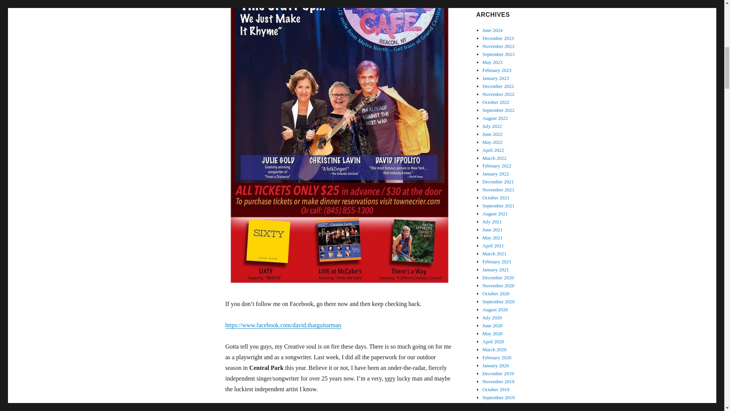 Image resolution: width=730 pixels, height=411 pixels. Describe the element at coordinates (498, 46) in the screenshot. I see `November 2023` at that location.